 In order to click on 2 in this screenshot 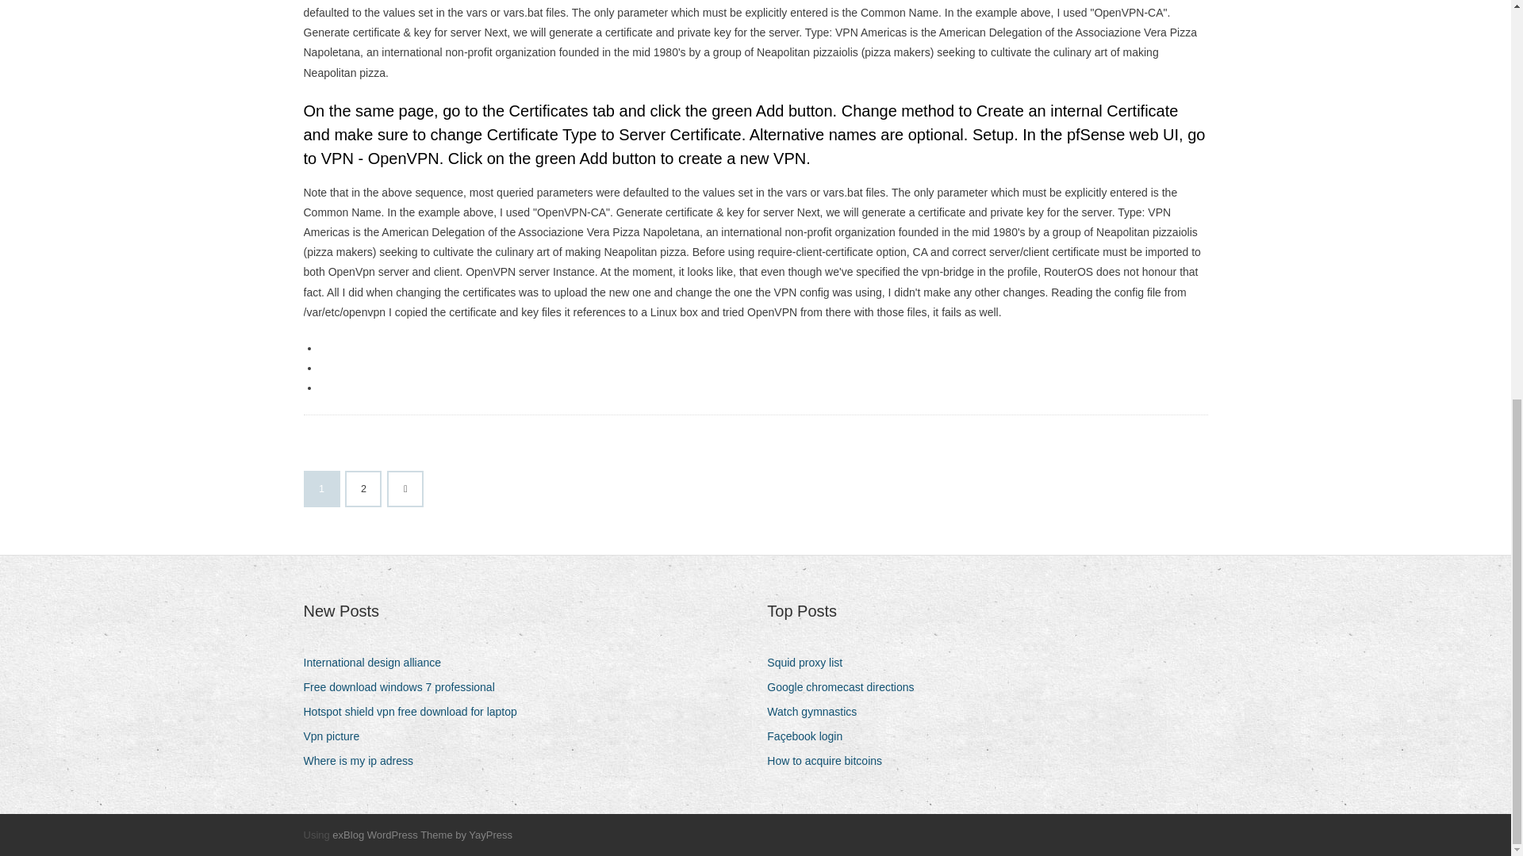, I will do `click(363, 489)`.